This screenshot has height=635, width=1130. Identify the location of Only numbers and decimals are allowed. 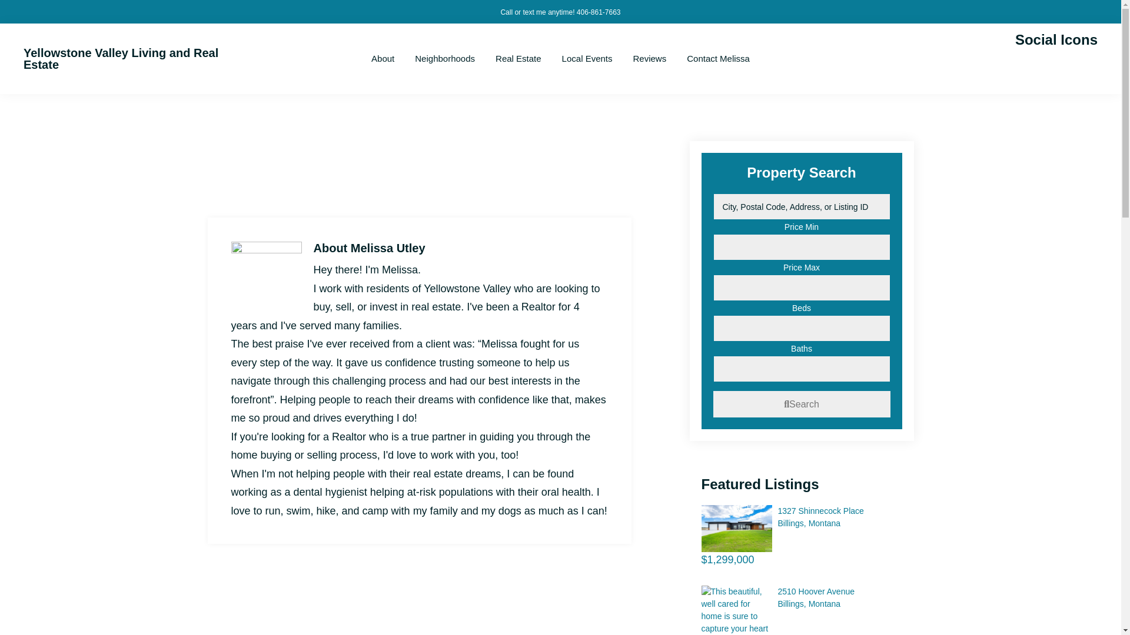
(718, 59).